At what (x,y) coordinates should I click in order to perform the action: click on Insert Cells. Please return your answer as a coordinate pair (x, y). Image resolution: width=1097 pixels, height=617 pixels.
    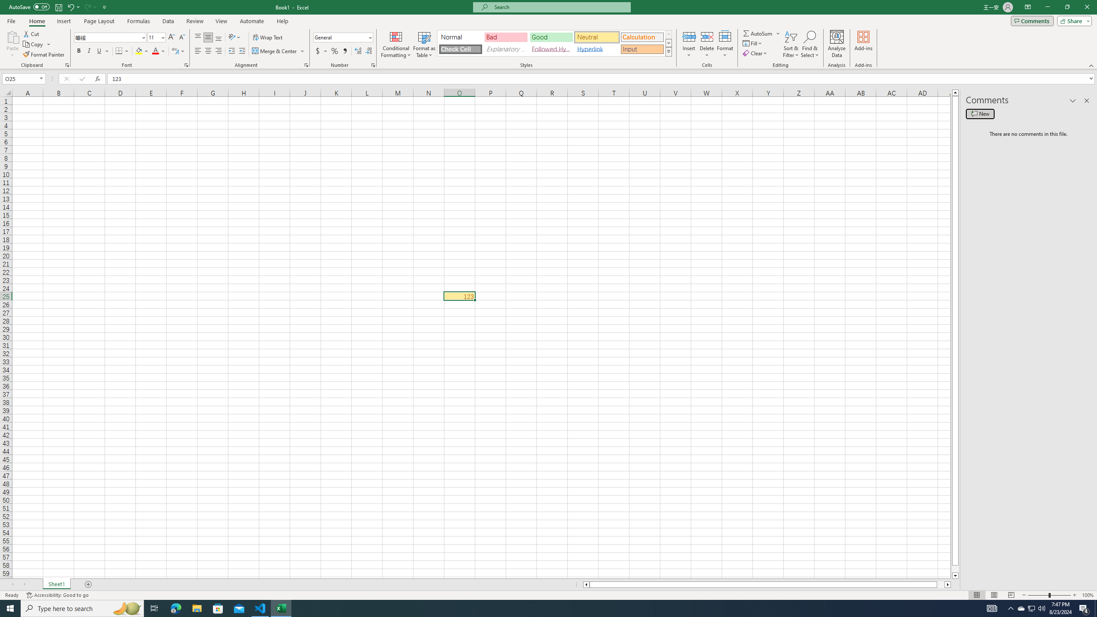
    Looking at the image, I should click on (689, 36).